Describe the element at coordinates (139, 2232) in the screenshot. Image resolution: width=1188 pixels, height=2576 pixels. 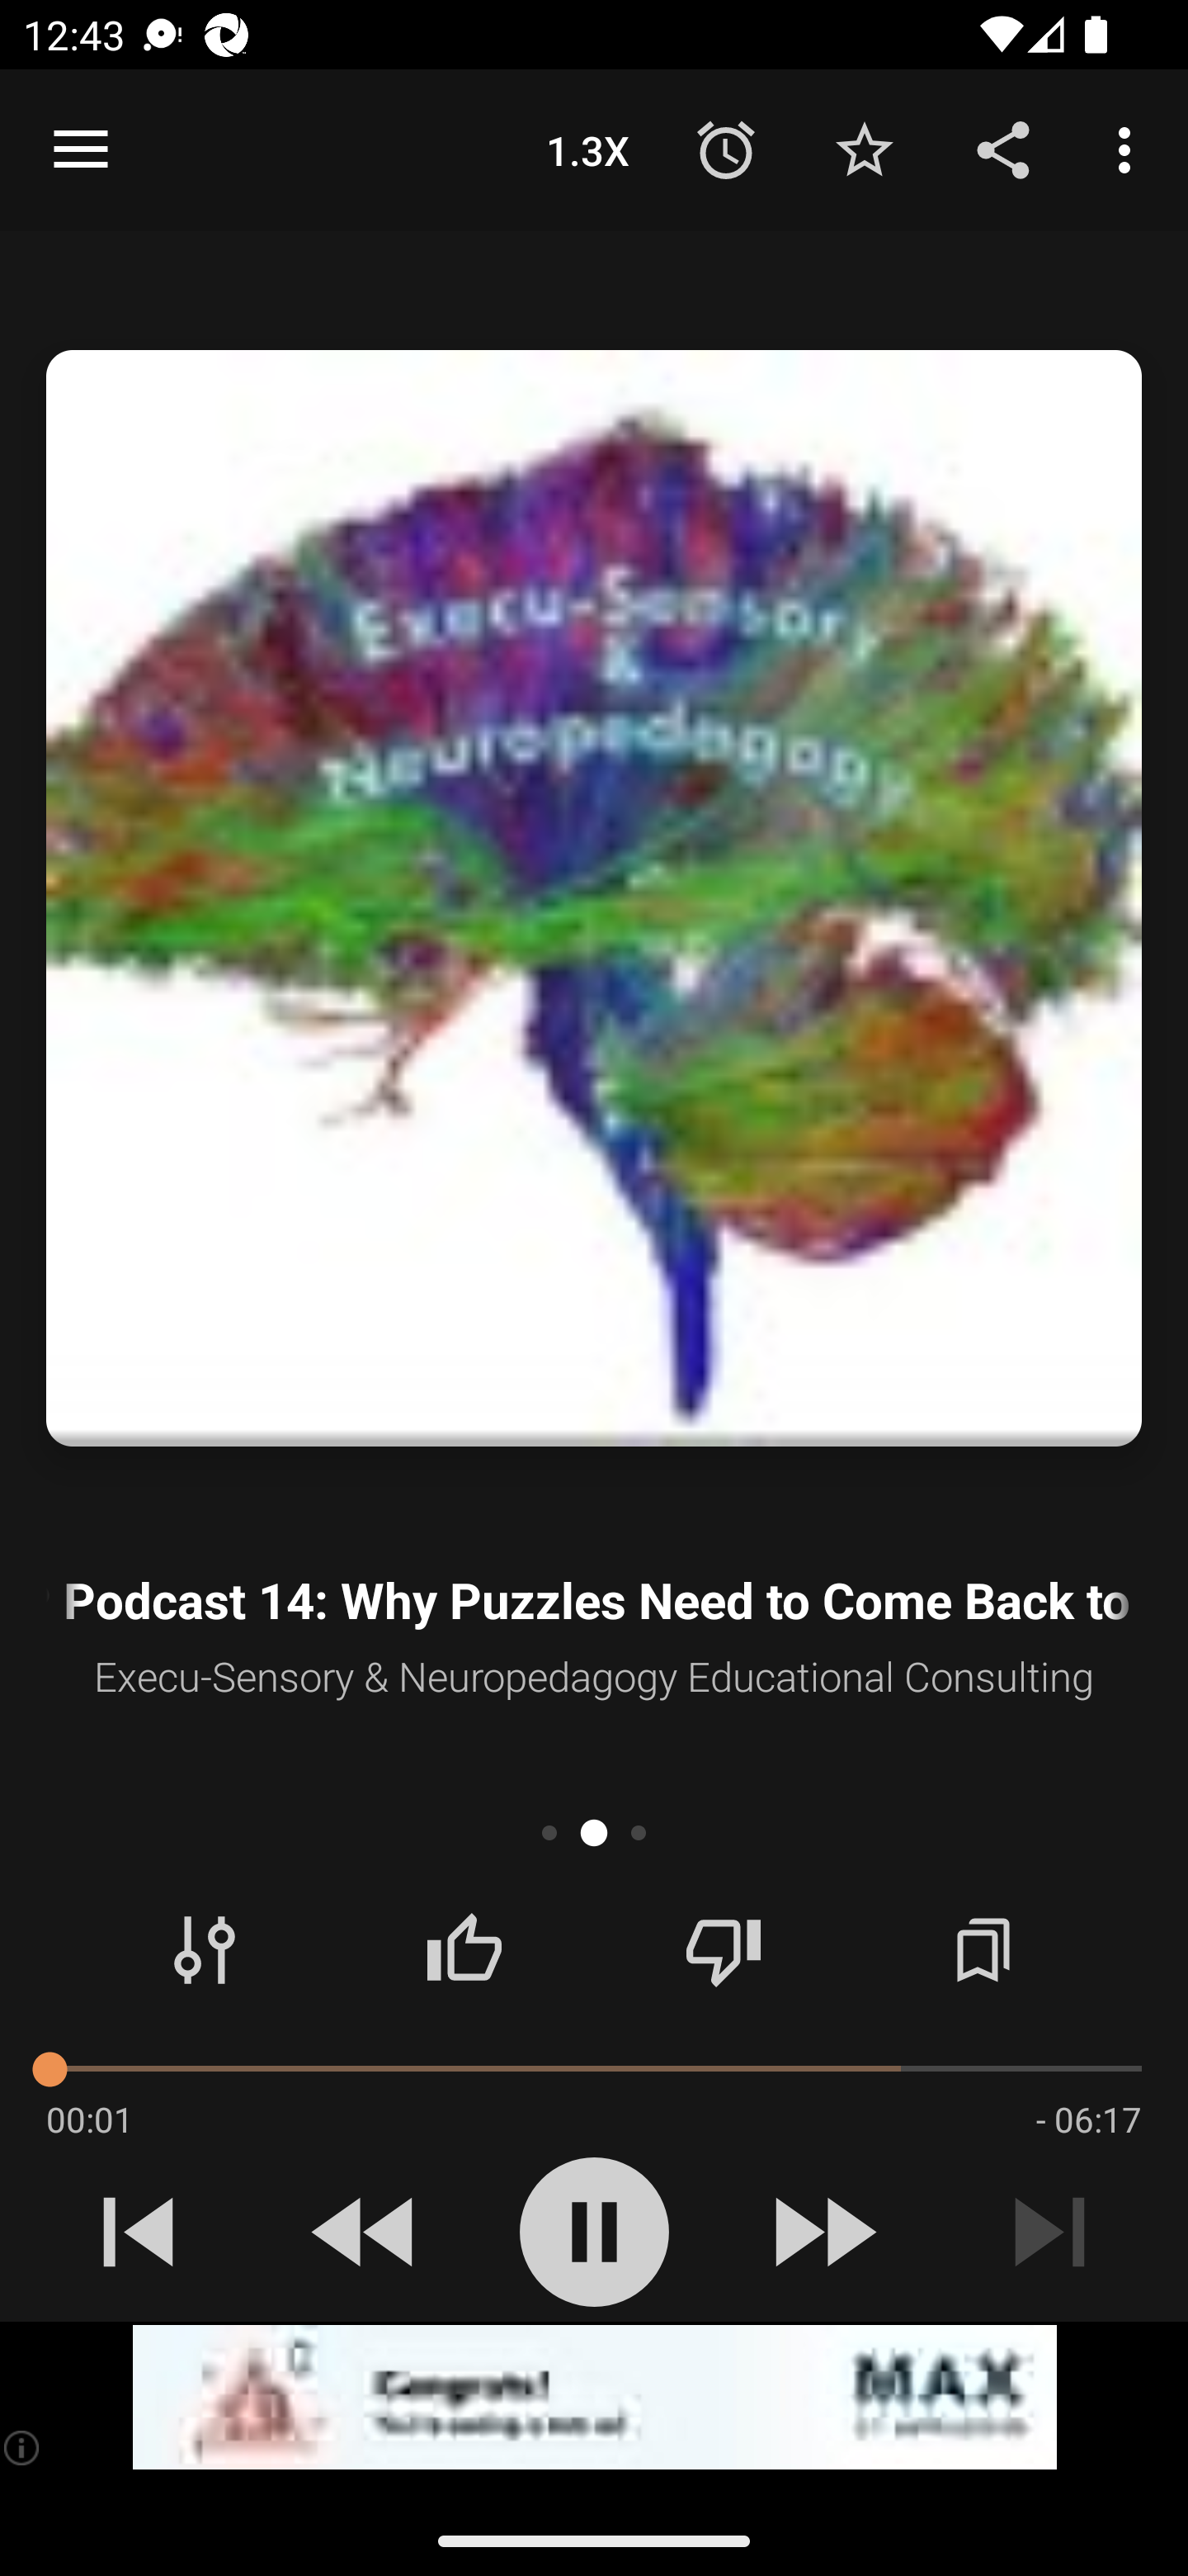
I see `Previous track` at that location.